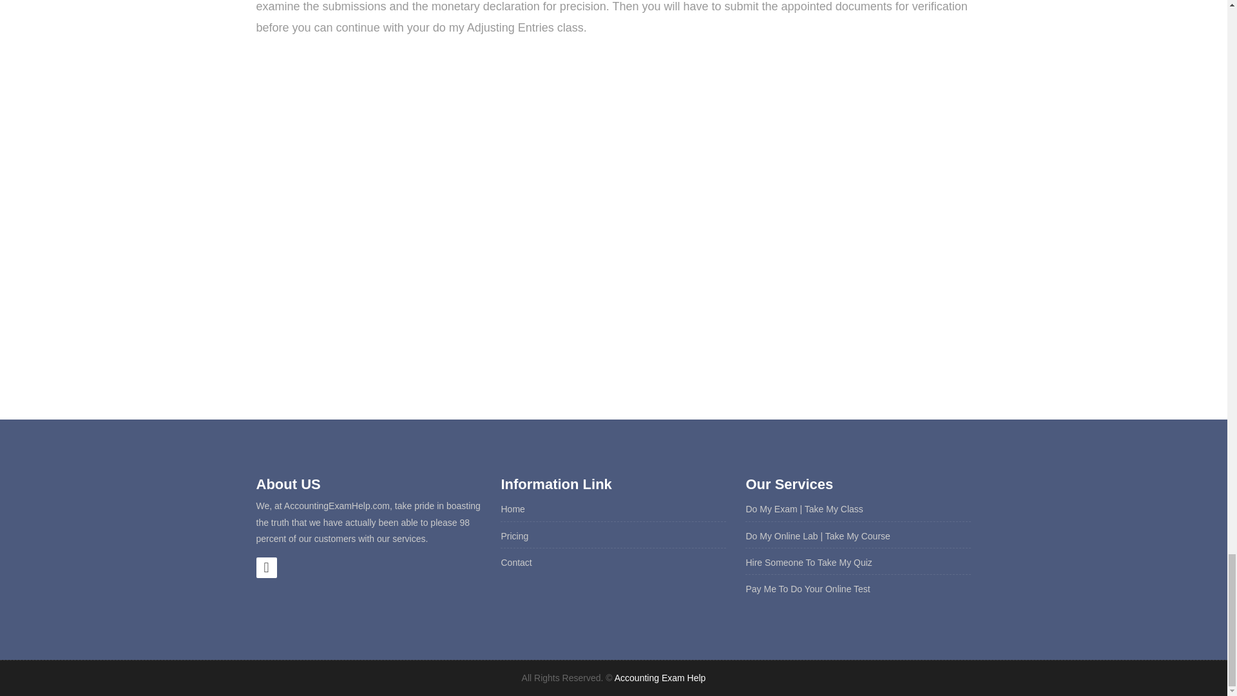 The width and height of the screenshot is (1237, 696). What do you see at coordinates (516, 563) in the screenshot?
I see `Contact` at bounding box center [516, 563].